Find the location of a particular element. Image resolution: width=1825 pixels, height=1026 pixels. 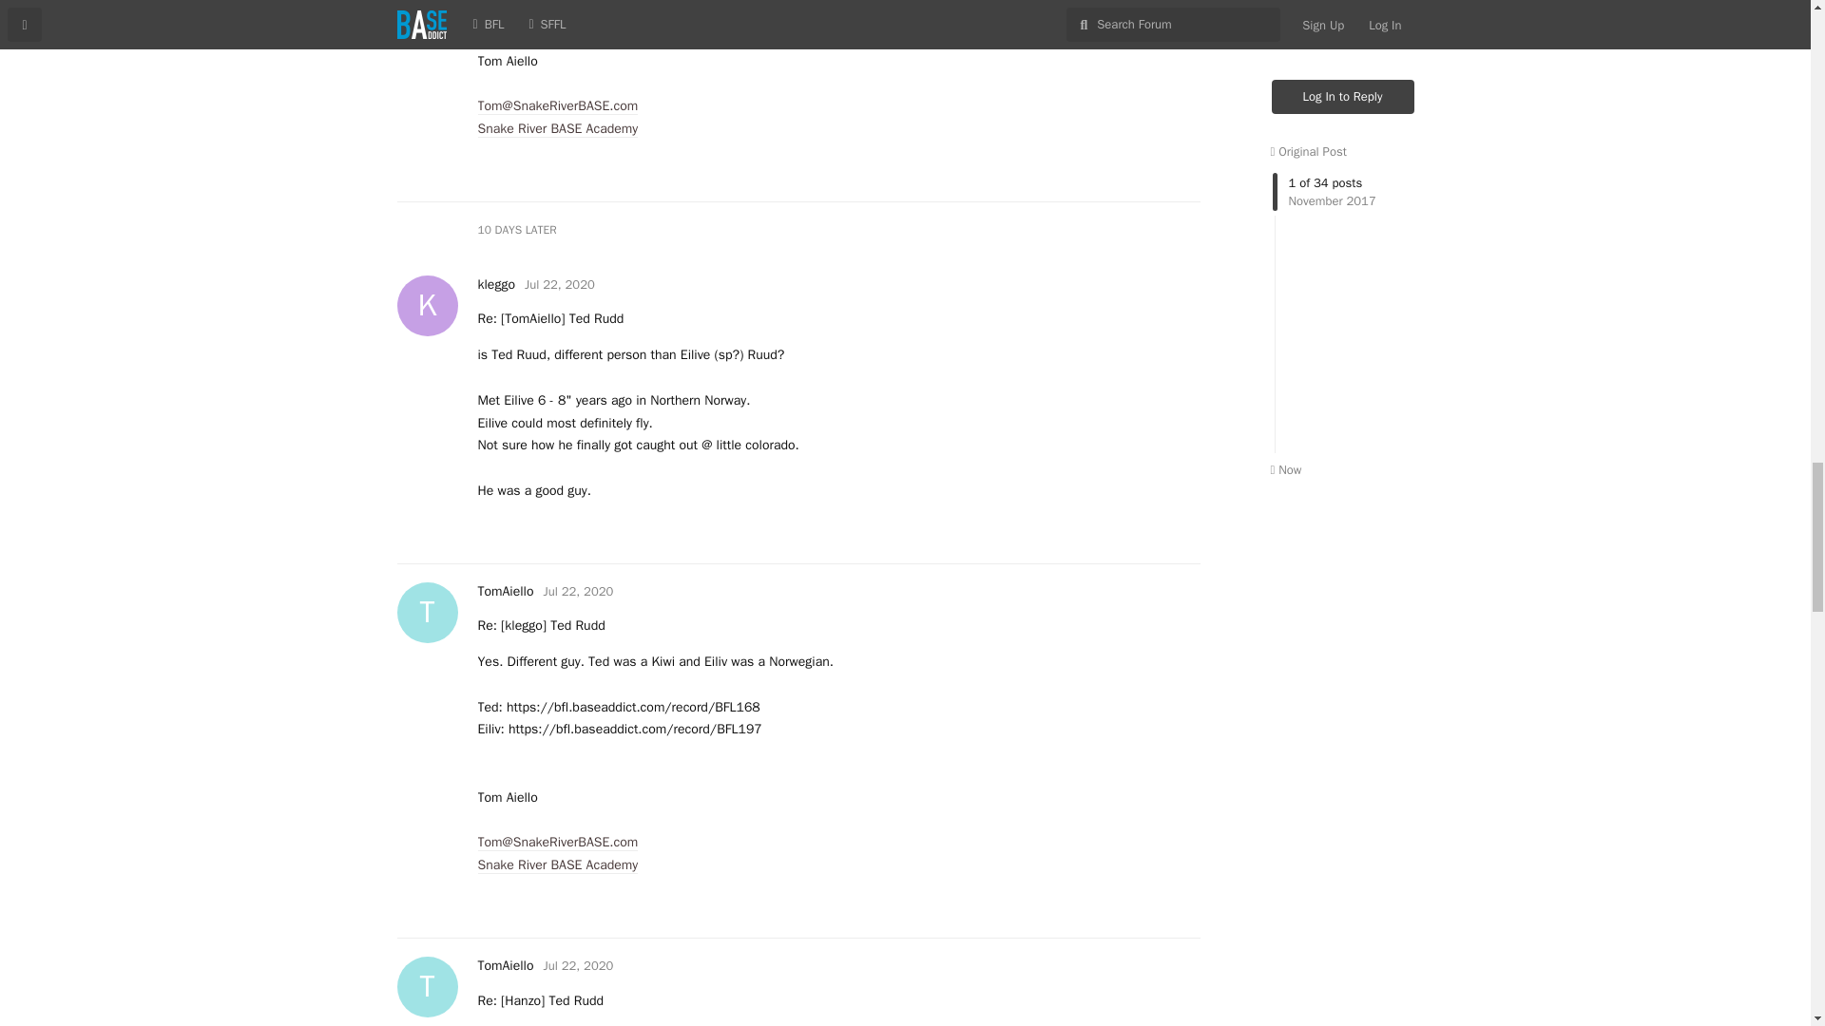

Wednesday, July 22, 2020 9:40 PM is located at coordinates (559, 283).